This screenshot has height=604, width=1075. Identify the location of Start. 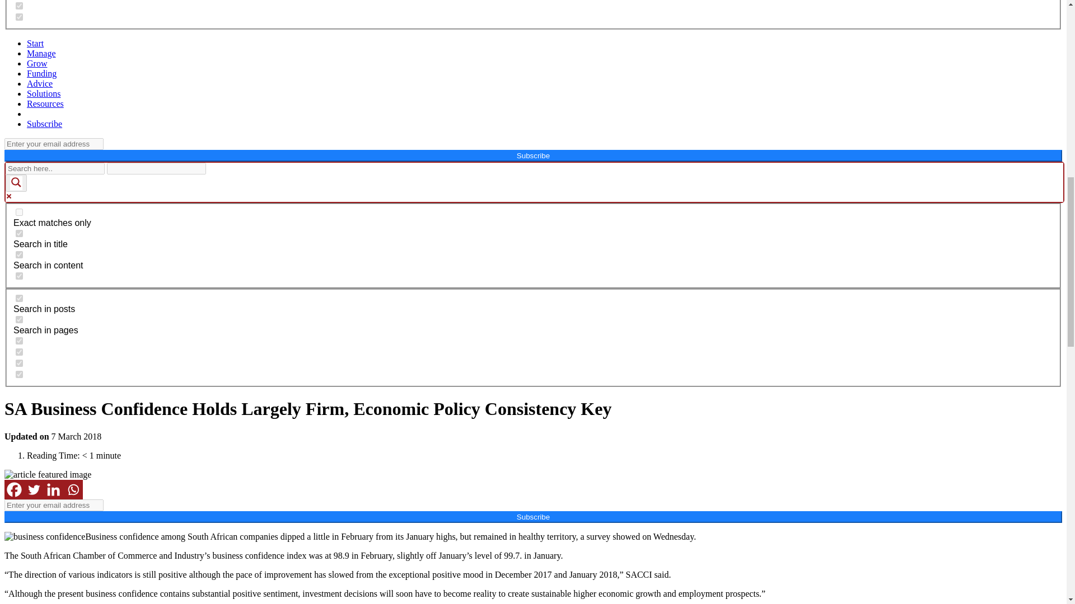
(35, 44).